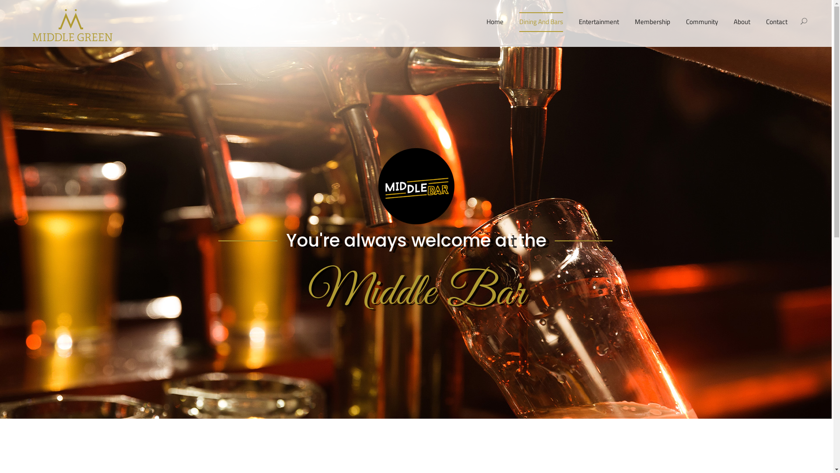  Describe the element at coordinates (653, 22) in the screenshot. I see `Membership` at that location.